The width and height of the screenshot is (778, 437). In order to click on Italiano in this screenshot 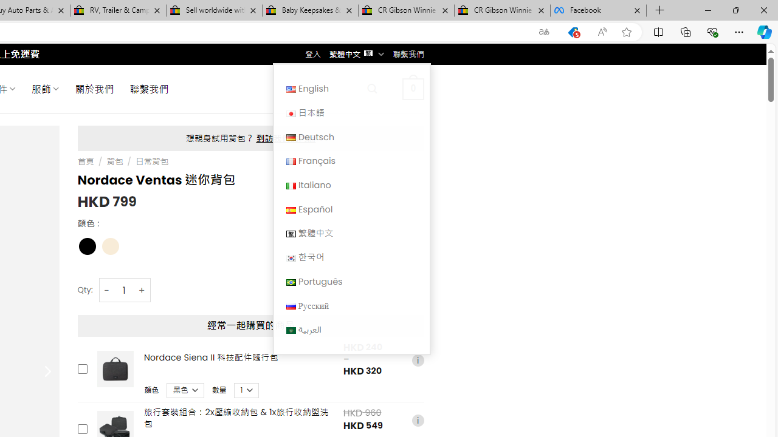, I will do `click(291, 186)`.